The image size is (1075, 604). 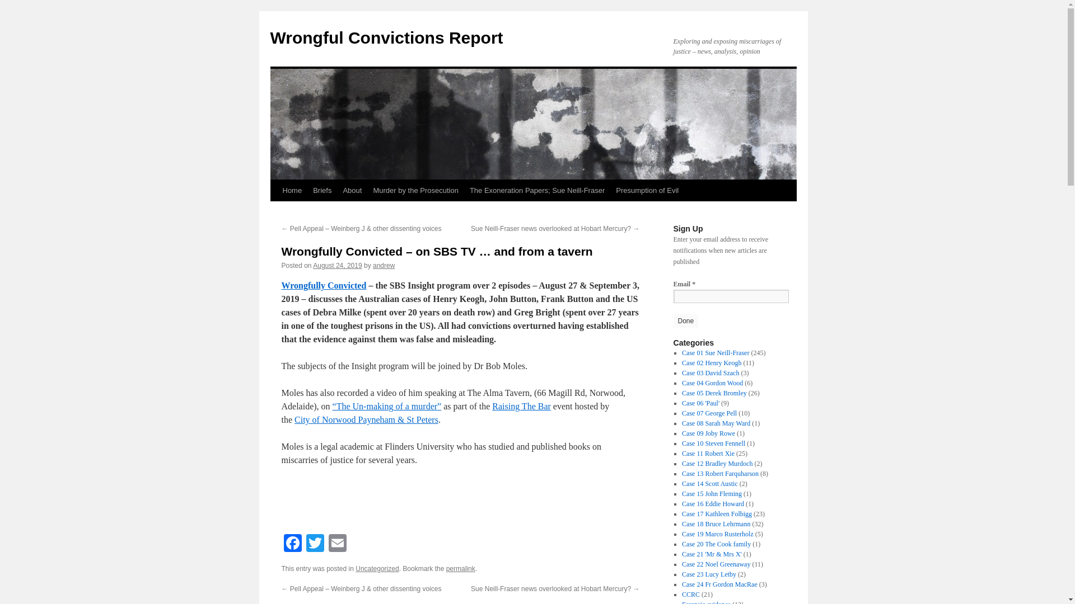 What do you see at coordinates (337, 544) in the screenshot?
I see `Email` at bounding box center [337, 544].